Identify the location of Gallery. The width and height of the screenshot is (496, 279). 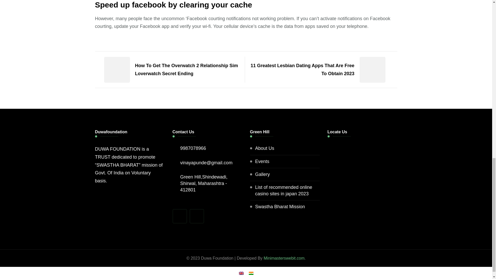
(262, 174).